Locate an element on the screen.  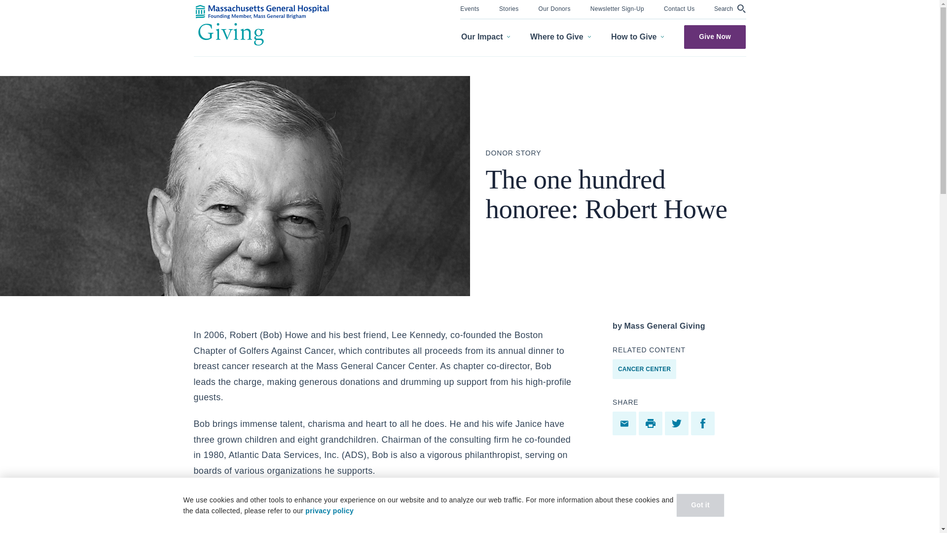
Contact Us is located at coordinates (679, 8).